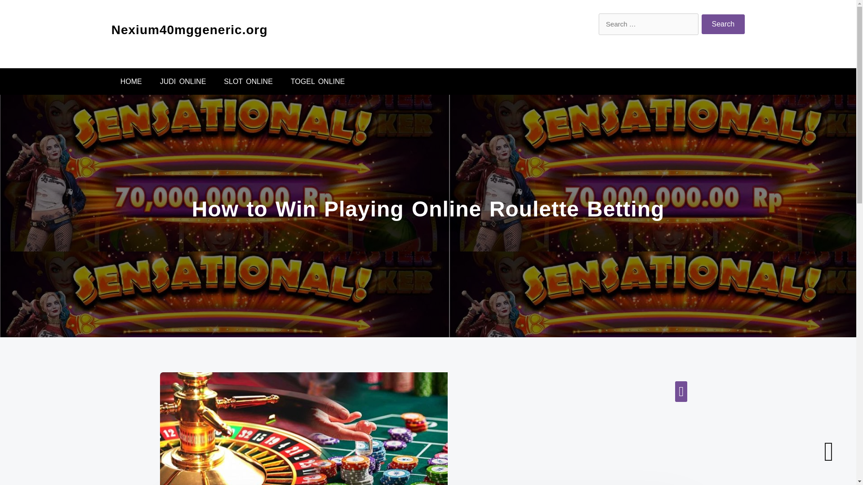 Image resolution: width=863 pixels, height=485 pixels. What do you see at coordinates (723, 24) in the screenshot?
I see `Search` at bounding box center [723, 24].